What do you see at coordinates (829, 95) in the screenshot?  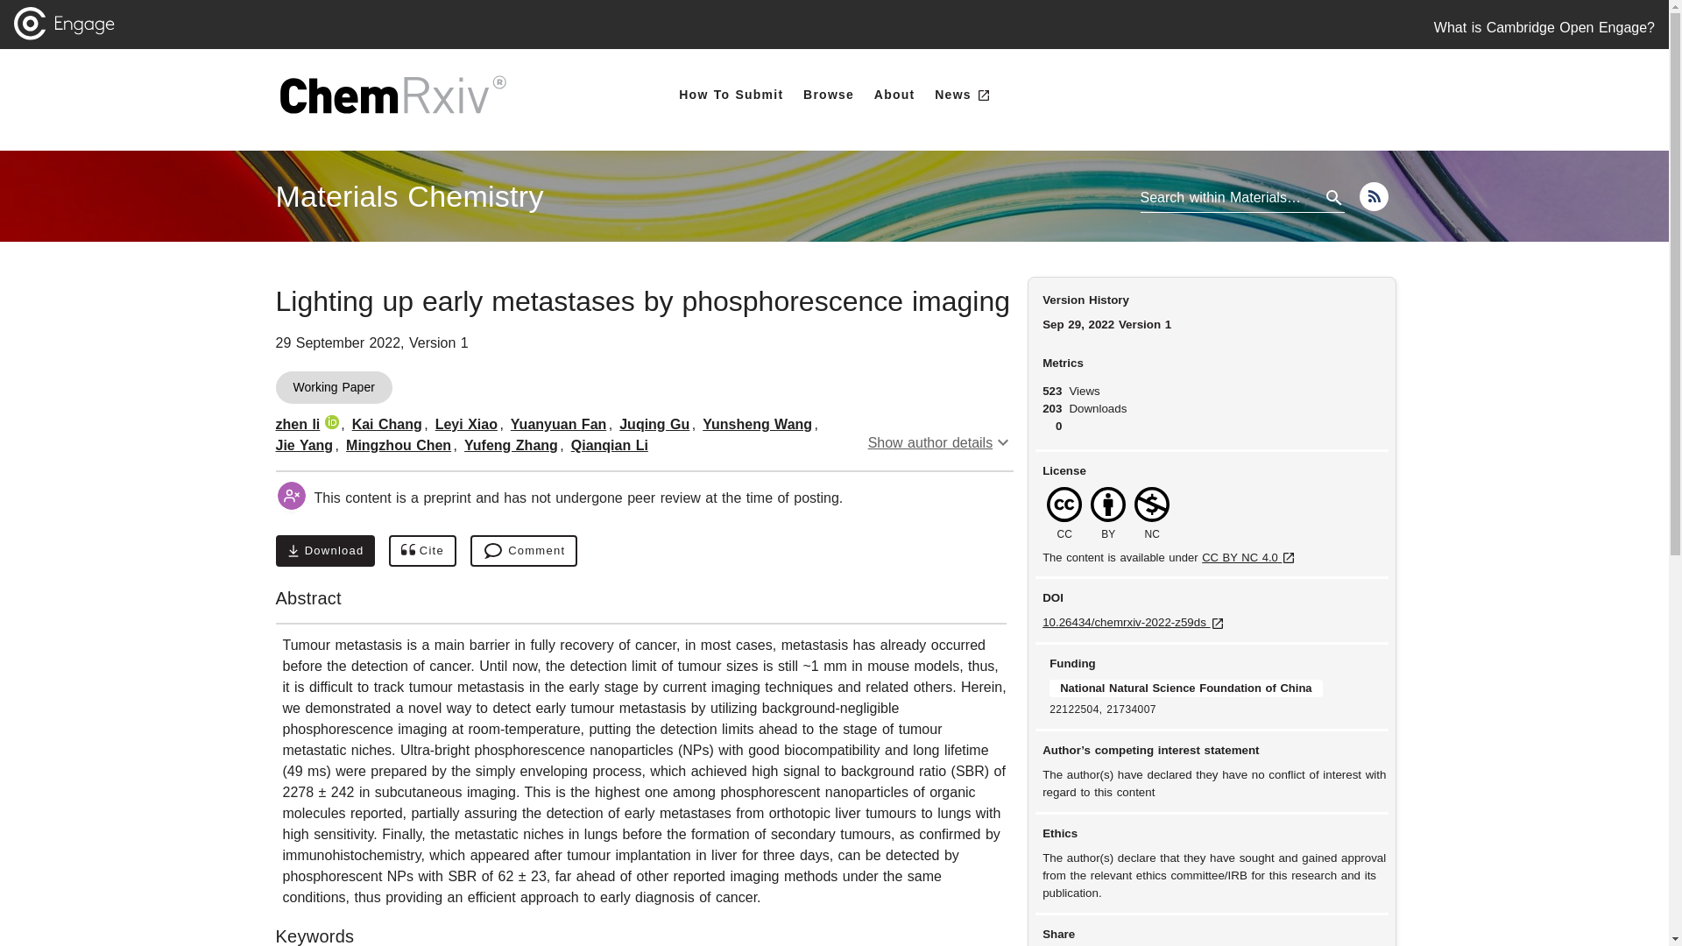 I see `Browse` at bounding box center [829, 95].